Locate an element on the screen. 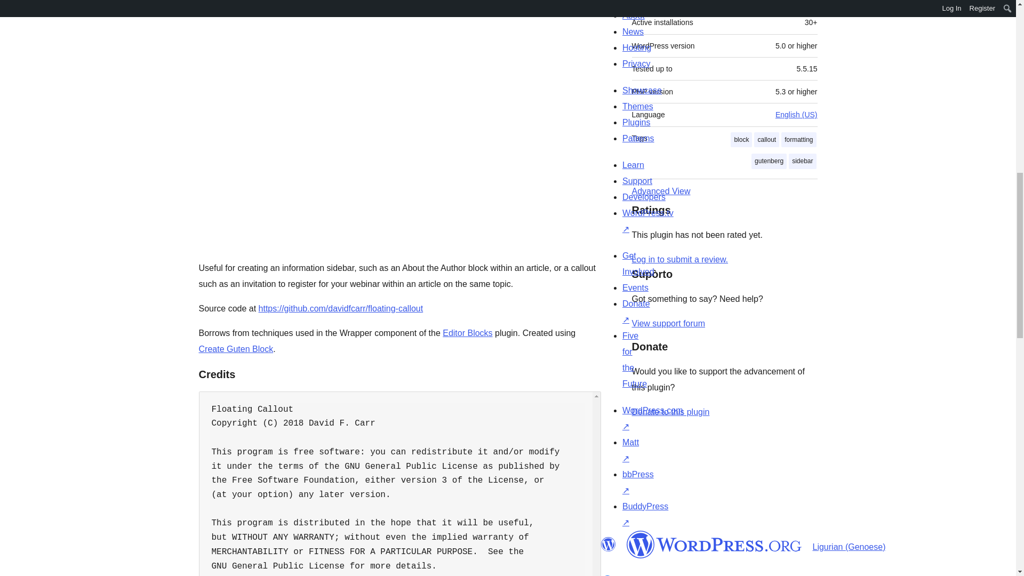 The height and width of the screenshot is (576, 1024). Log in to WordPress.org is located at coordinates (679, 259).